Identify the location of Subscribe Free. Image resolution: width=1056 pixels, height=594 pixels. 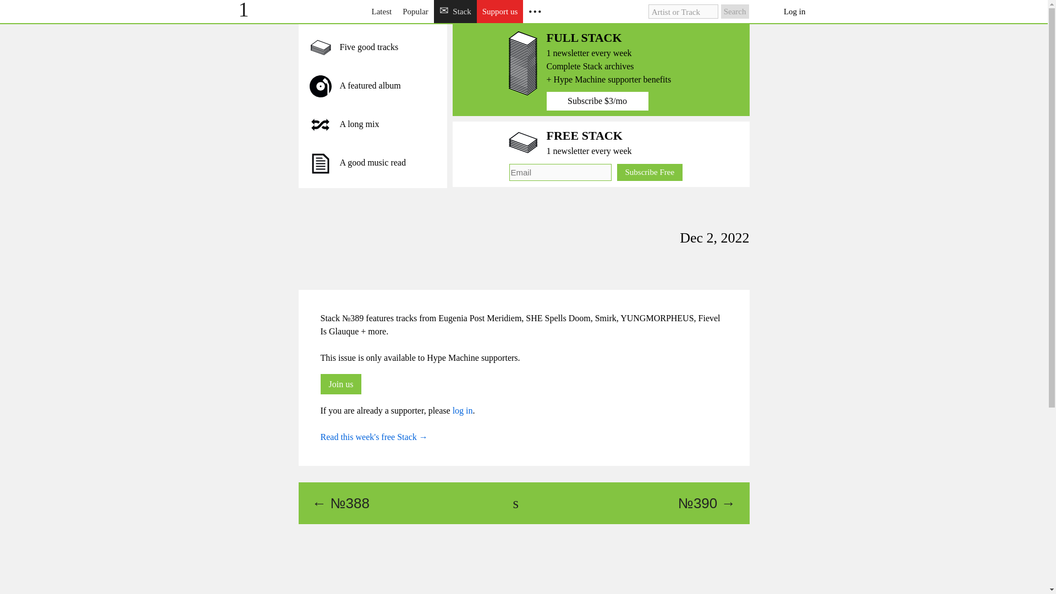
(650, 173).